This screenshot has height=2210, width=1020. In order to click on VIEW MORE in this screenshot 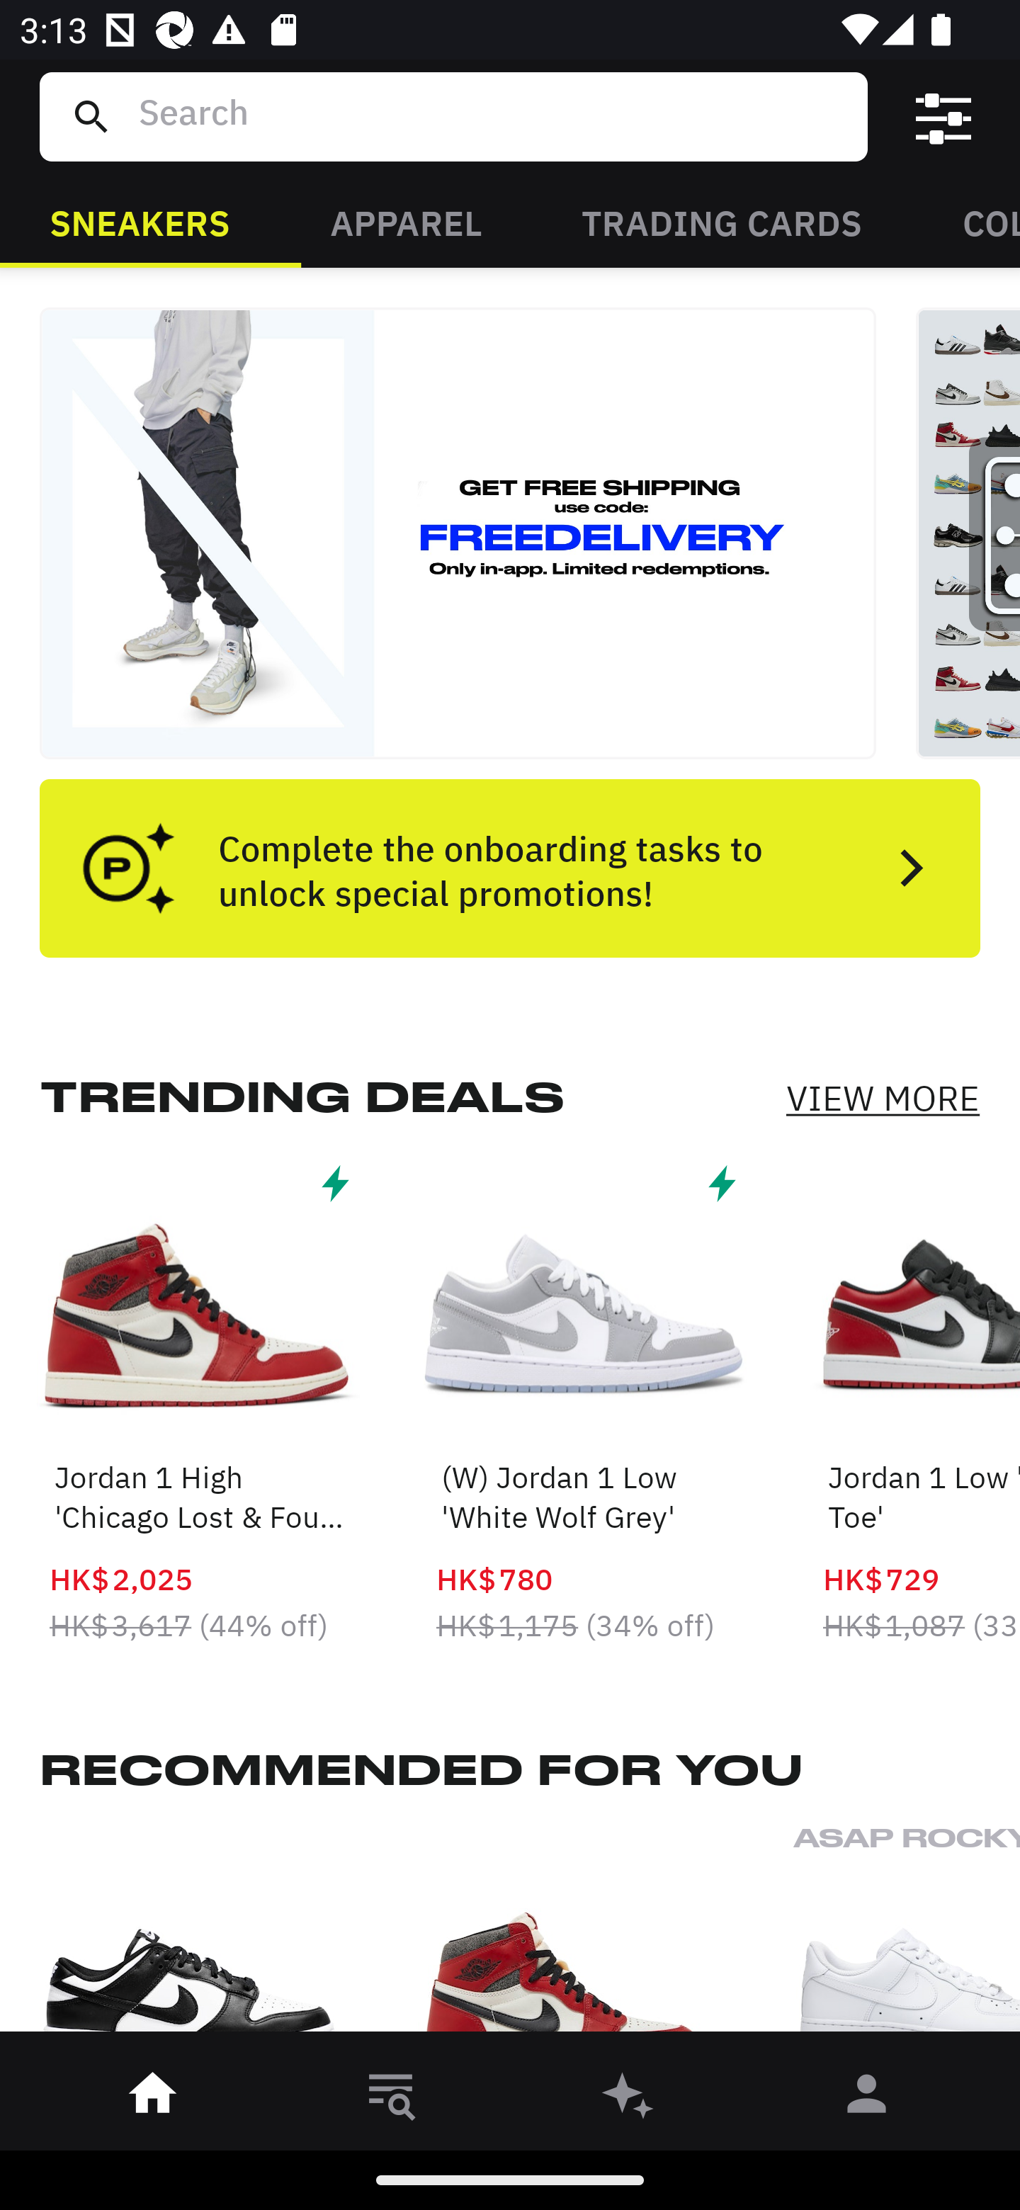, I will do `click(883, 1098)`.